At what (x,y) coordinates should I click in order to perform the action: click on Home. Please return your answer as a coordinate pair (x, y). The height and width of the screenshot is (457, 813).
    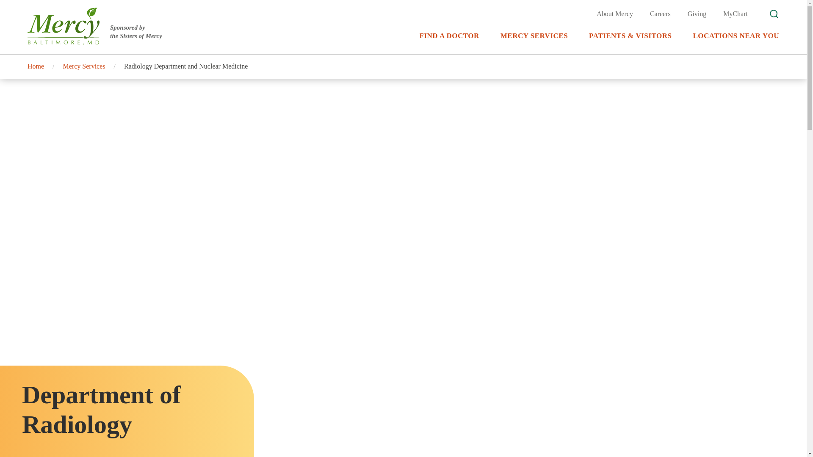
    Looking at the image, I should click on (95, 26).